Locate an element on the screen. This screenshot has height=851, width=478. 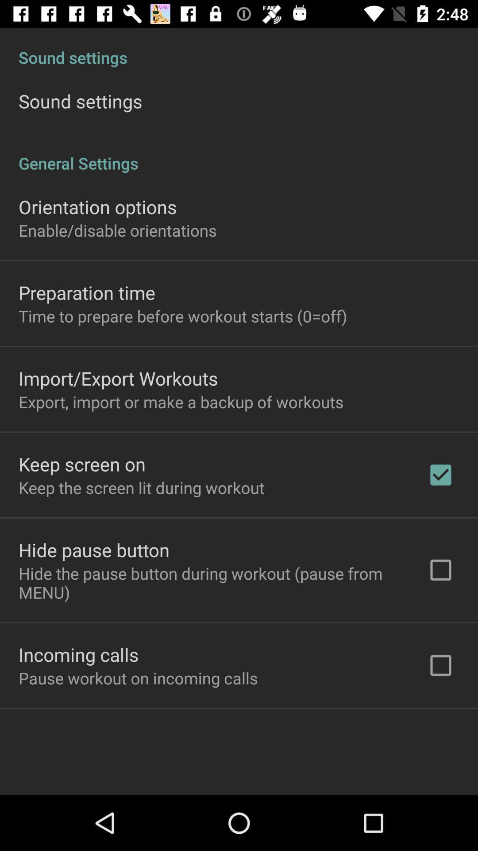
turn off general settings item is located at coordinates (239, 154).